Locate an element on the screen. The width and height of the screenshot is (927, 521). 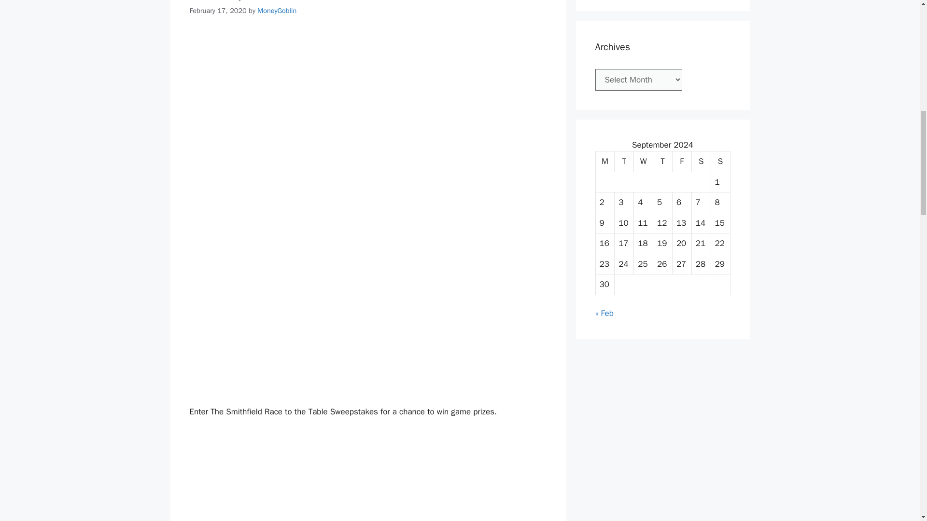
Saturday is located at coordinates (701, 162).